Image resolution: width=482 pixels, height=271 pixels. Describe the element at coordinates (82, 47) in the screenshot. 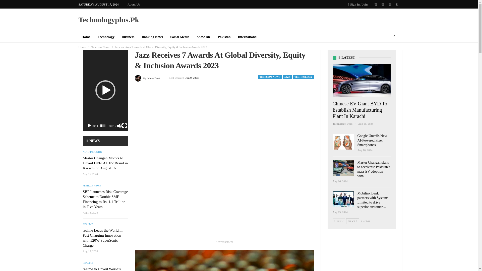

I see `Home` at that location.